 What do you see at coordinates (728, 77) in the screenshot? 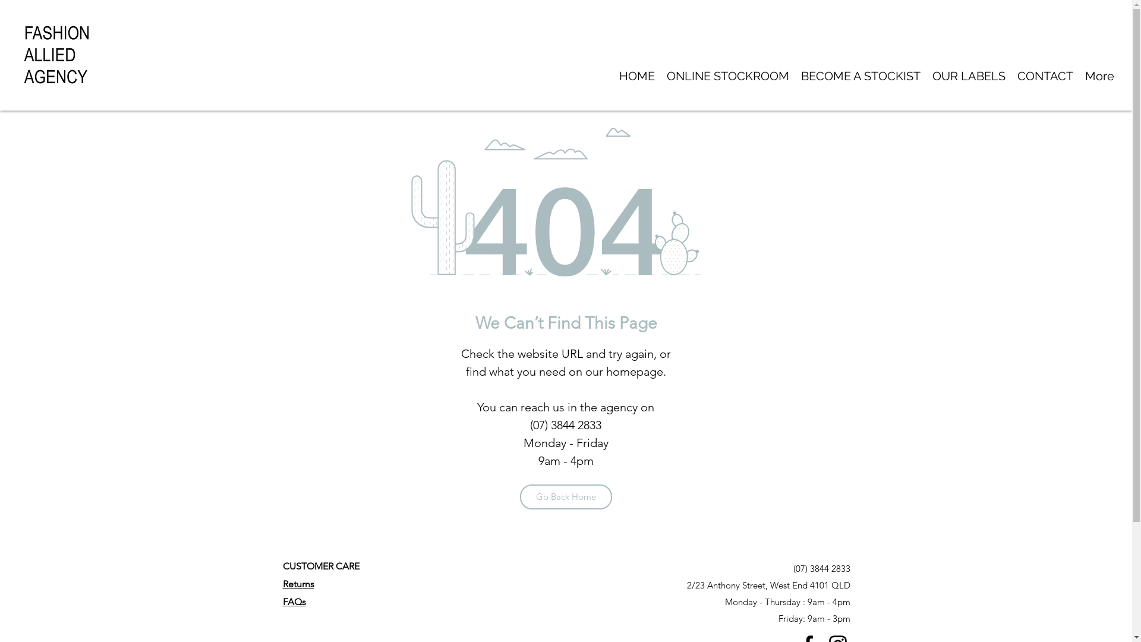
I see `ONLINE STOCKROOM` at bounding box center [728, 77].